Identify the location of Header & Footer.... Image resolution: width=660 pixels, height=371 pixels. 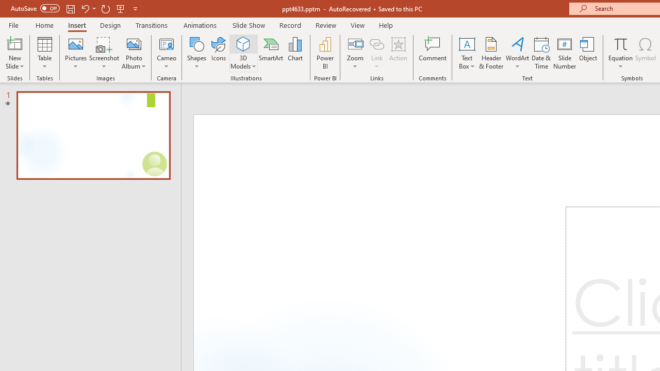
(491, 53).